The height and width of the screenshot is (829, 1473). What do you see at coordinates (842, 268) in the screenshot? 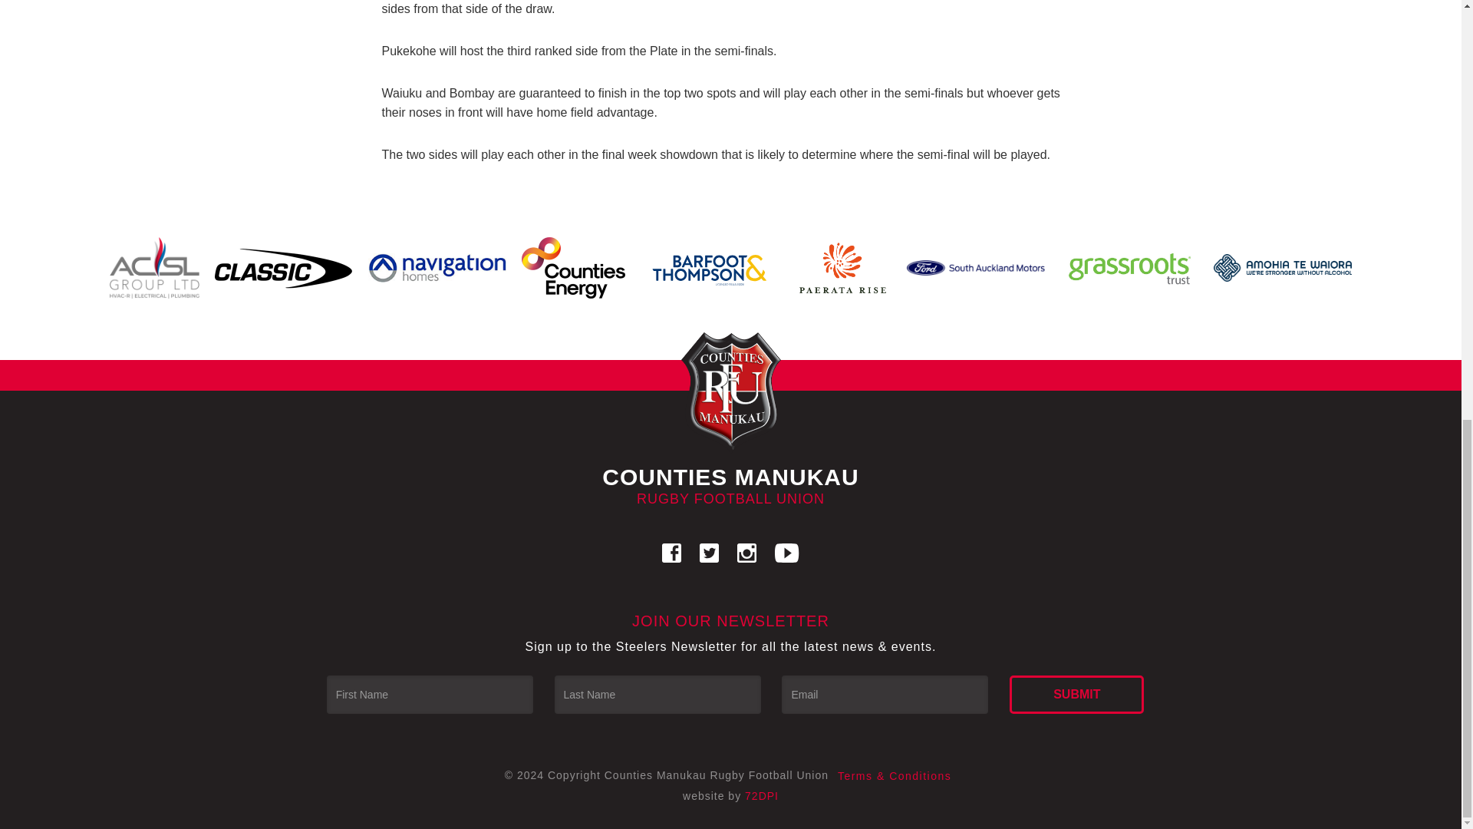
I see `Paerata Rise` at bounding box center [842, 268].